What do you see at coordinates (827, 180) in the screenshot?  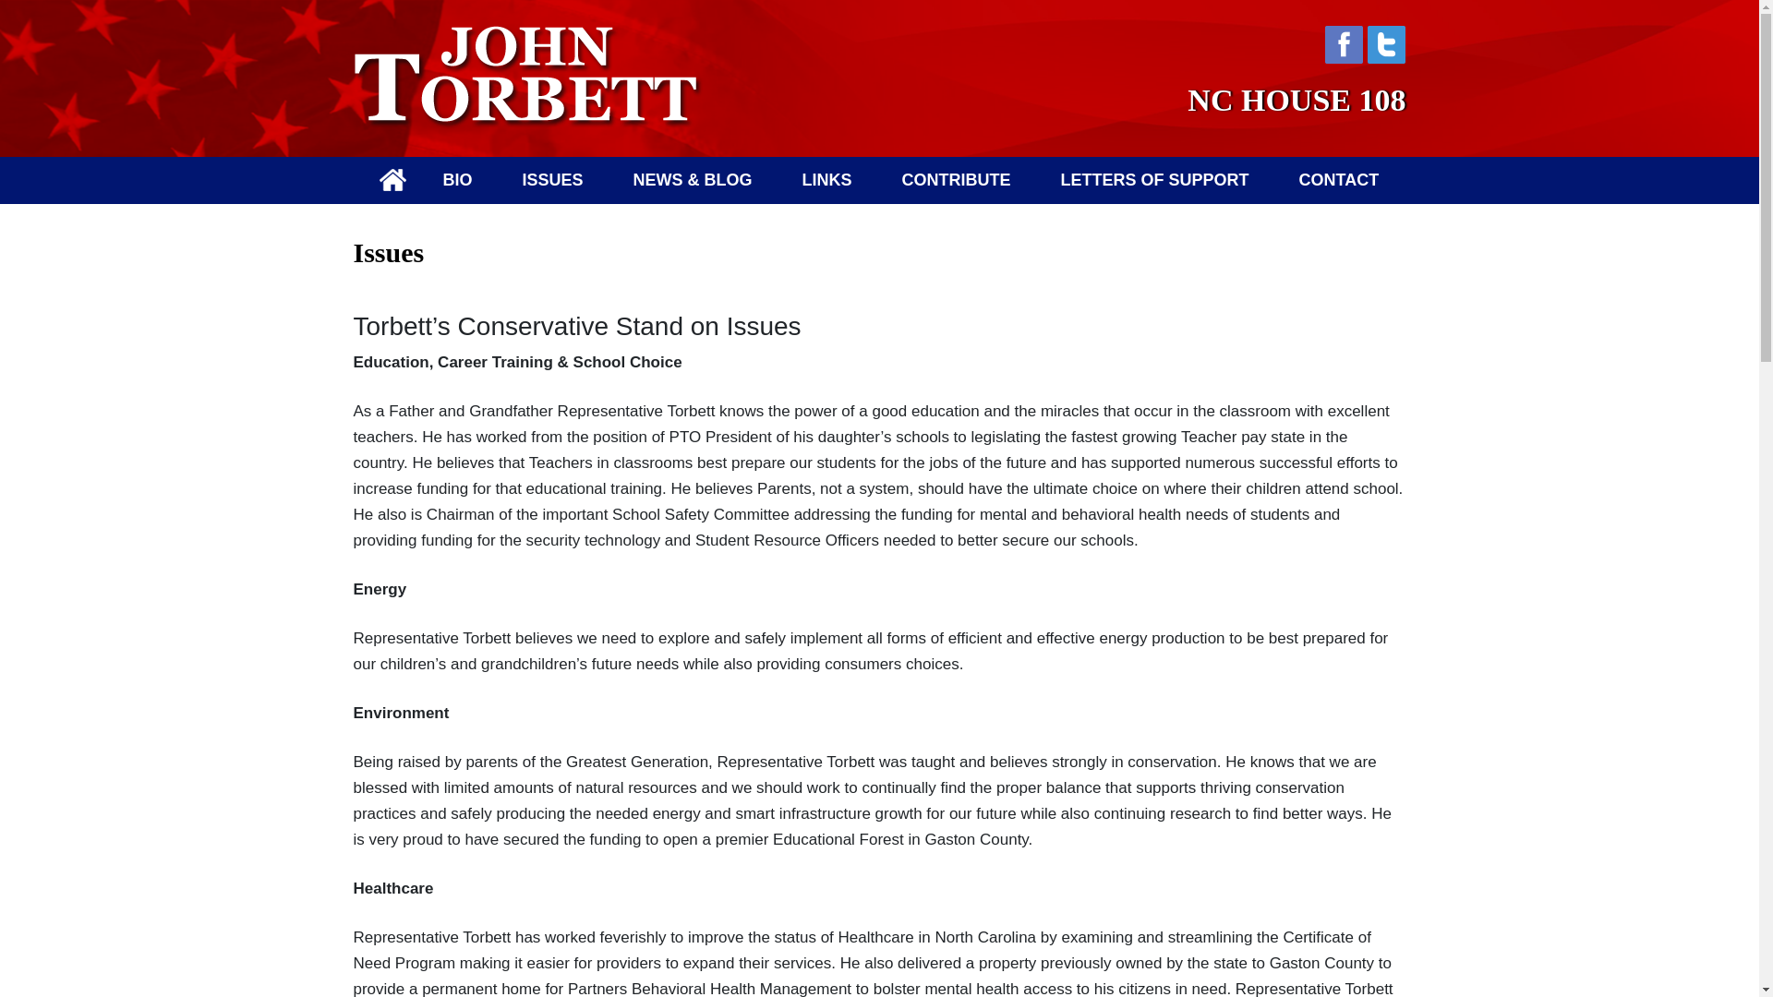 I see `LINKS` at bounding box center [827, 180].